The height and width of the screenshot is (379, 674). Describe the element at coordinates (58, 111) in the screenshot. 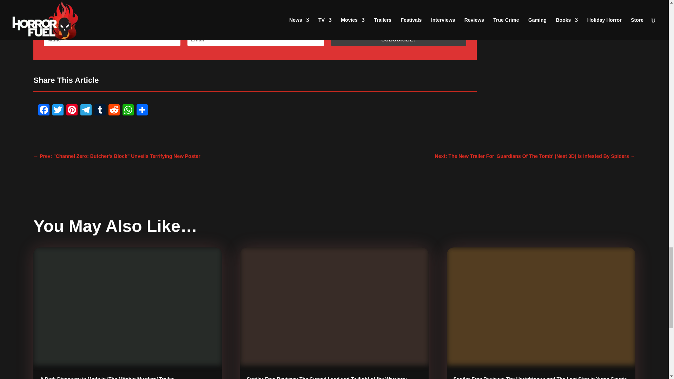

I see `Twitter` at that location.